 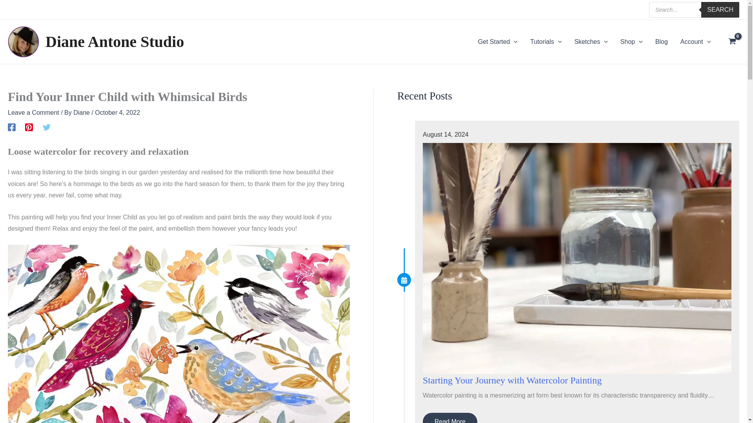 What do you see at coordinates (498, 42) in the screenshot?
I see `Get Started` at bounding box center [498, 42].